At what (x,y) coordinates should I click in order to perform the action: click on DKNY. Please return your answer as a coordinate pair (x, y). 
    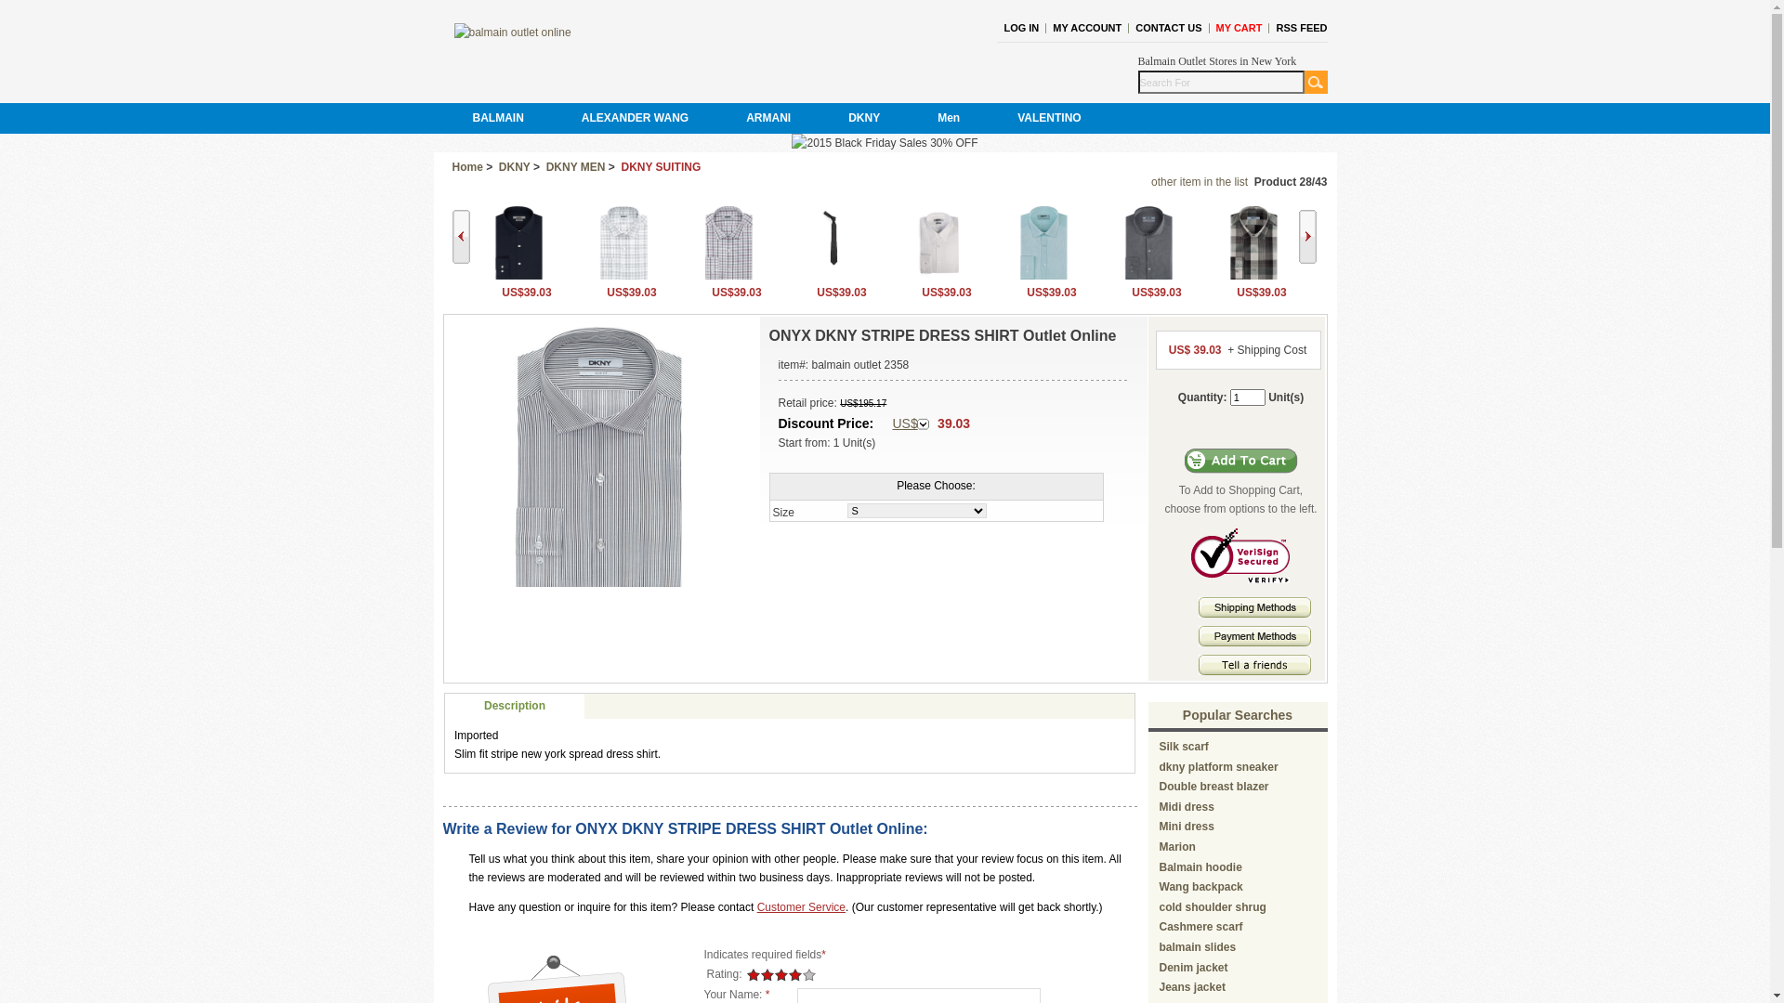
    Looking at the image, I should click on (515, 167).